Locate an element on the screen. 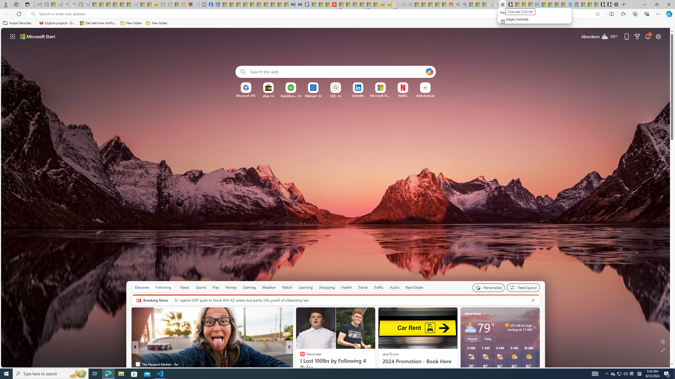  News is located at coordinates (185, 287).